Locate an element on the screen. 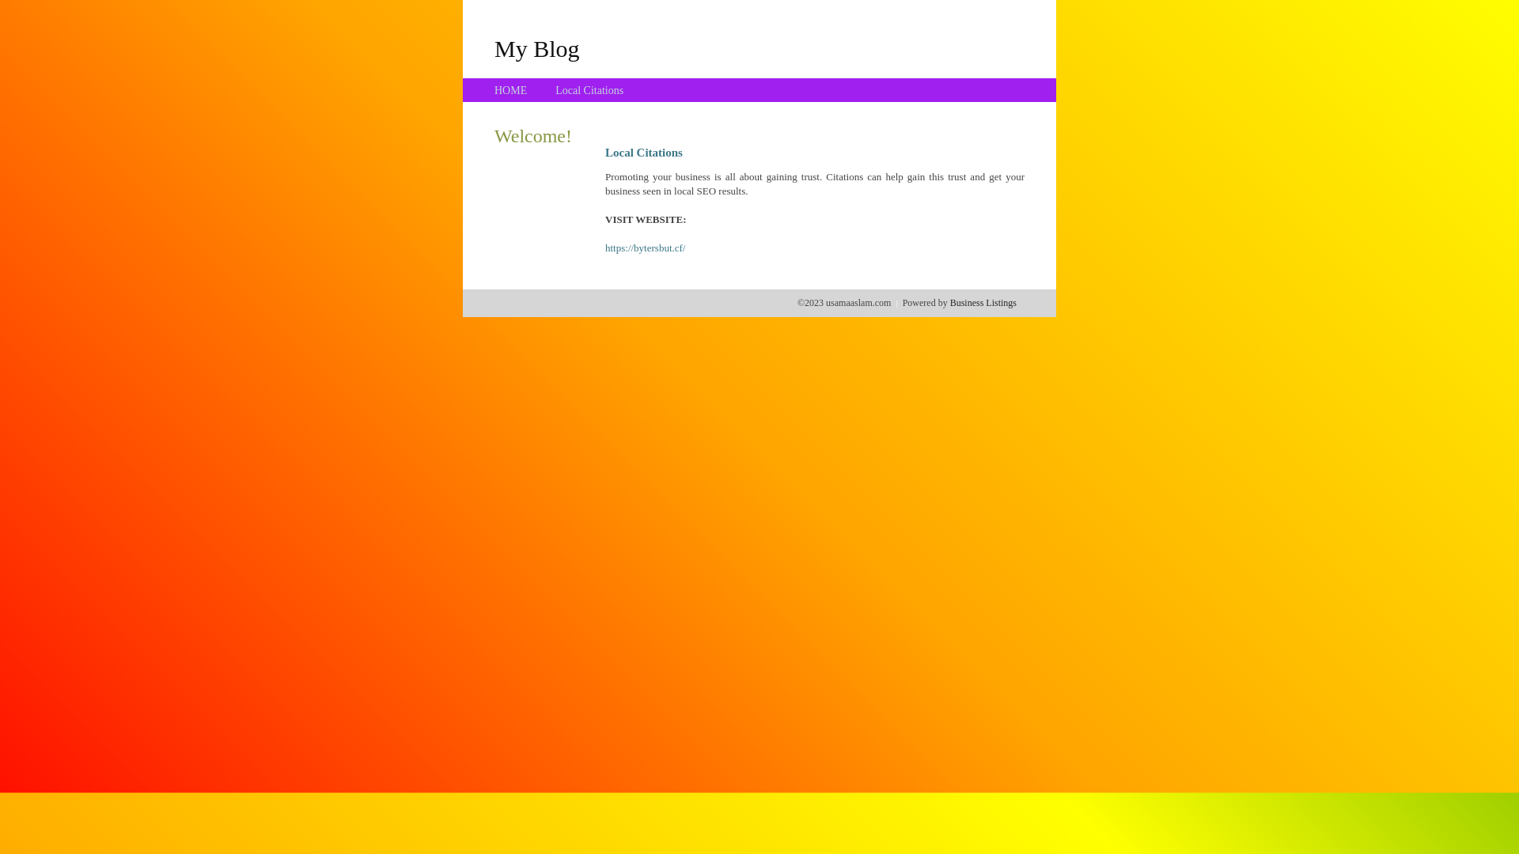 The width and height of the screenshot is (1519, 854). Local Citations is located at coordinates (589, 90).